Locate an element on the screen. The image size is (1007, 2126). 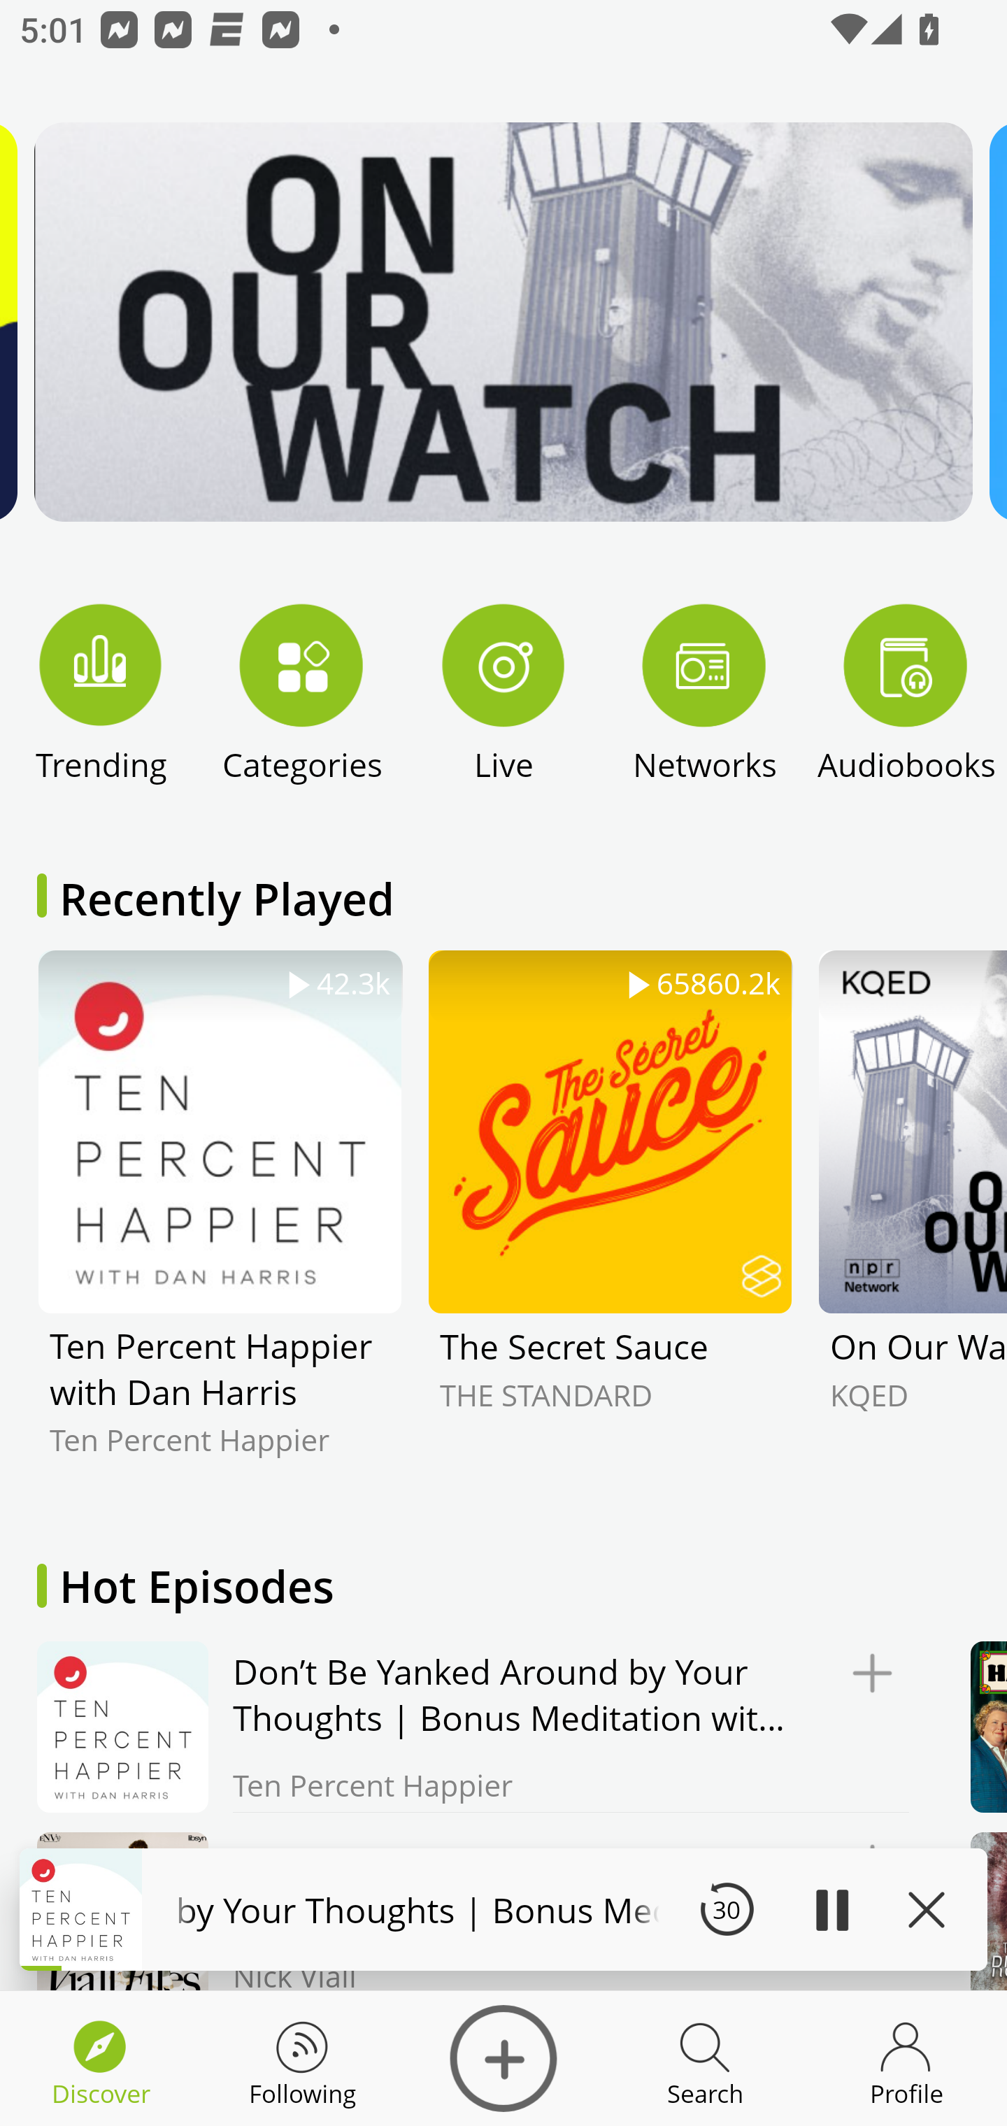
Discover is located at coordinates (503, 2059).